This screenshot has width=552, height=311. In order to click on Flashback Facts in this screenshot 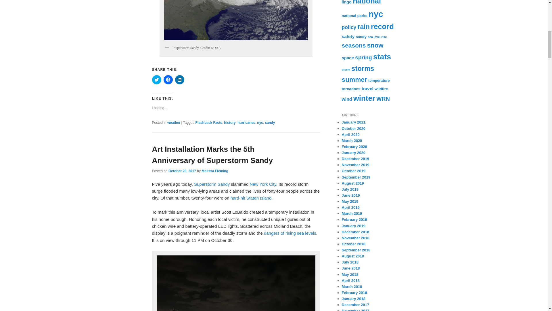, I will do `click(209, 123)`.